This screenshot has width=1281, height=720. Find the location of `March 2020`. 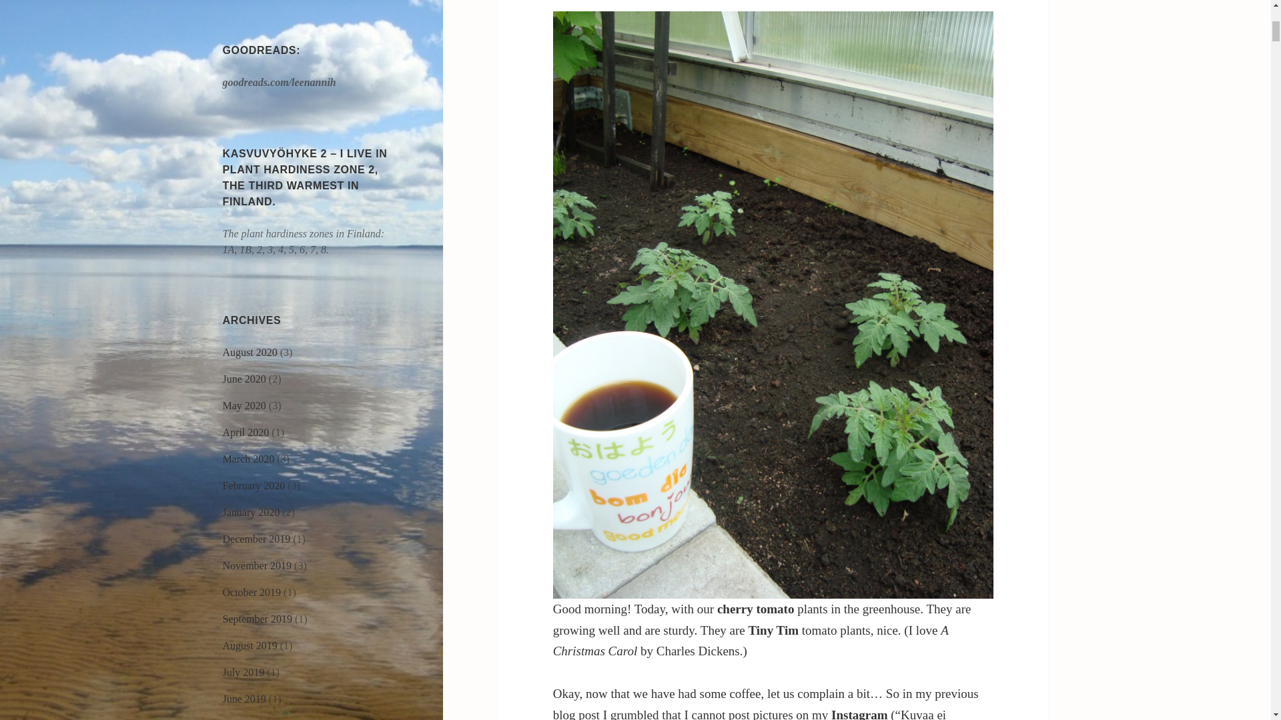

March 2020 is located at coordinates (249, 459).